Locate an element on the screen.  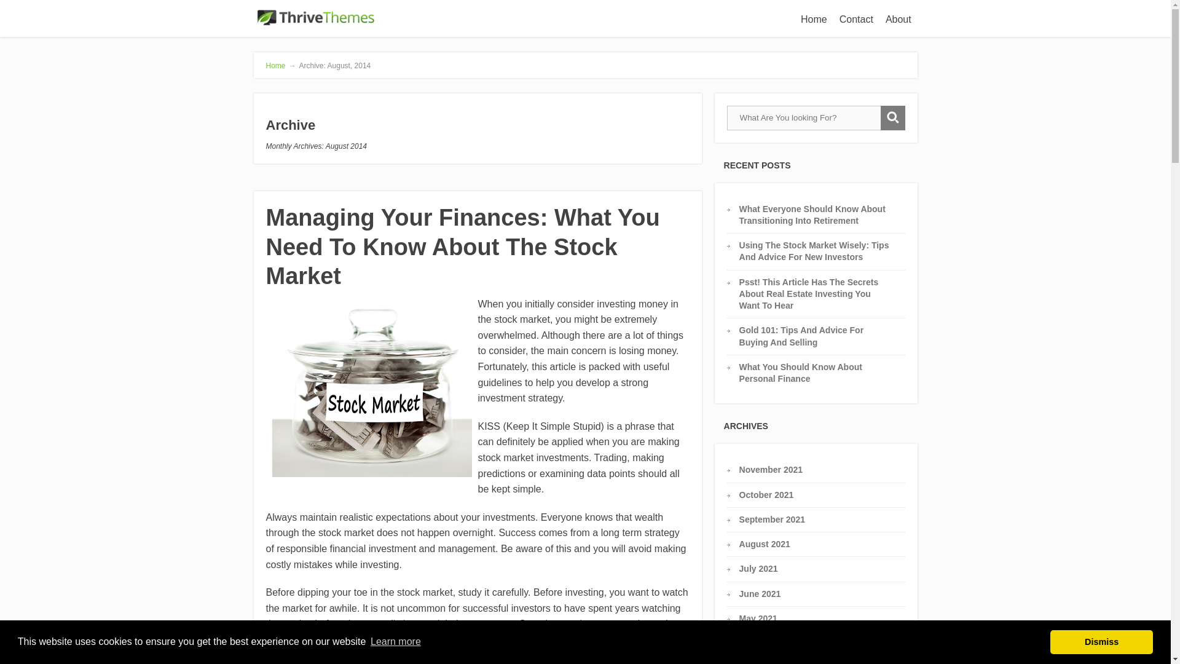
Home is located at coordinates (814, 18).